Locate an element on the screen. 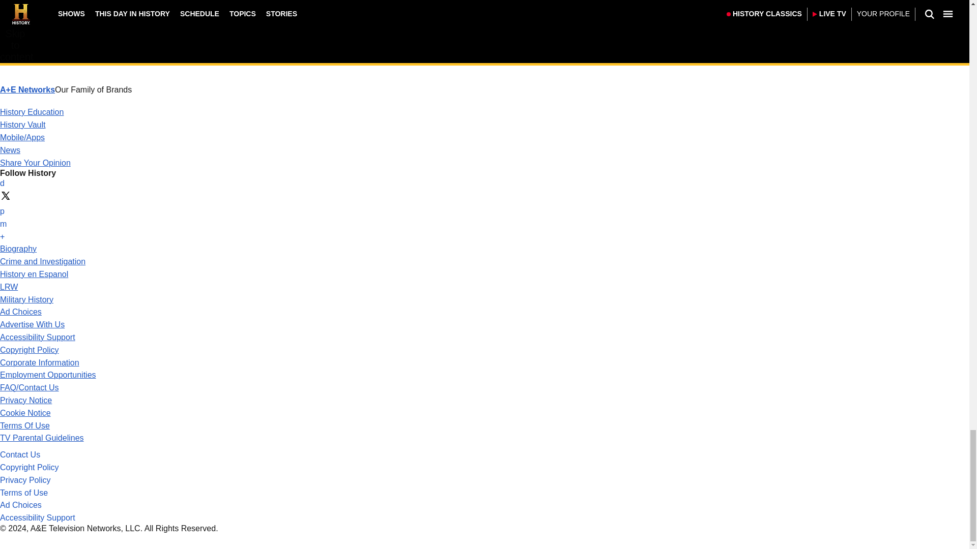  Visit LRW is located at coordinates (9, 287).